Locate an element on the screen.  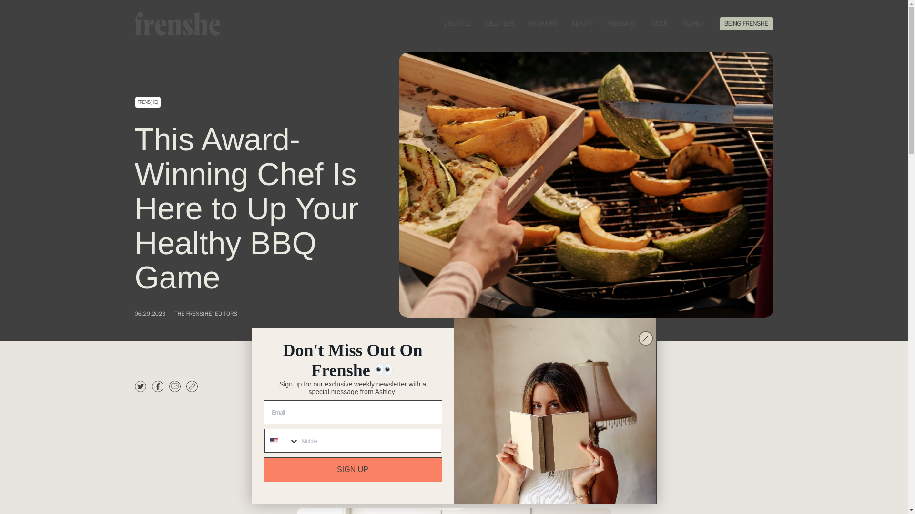
BEING FRENSHE is located at coordinates (746, 24).